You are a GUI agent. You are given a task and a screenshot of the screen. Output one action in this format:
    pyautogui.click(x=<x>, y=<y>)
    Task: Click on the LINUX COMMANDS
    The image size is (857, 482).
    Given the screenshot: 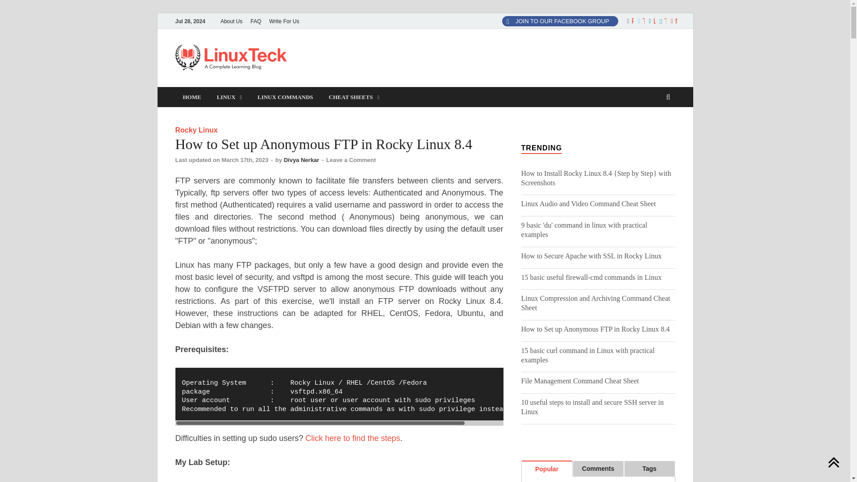 What is the action you would take?
    pyautogui.click(x=285, y=97)
    